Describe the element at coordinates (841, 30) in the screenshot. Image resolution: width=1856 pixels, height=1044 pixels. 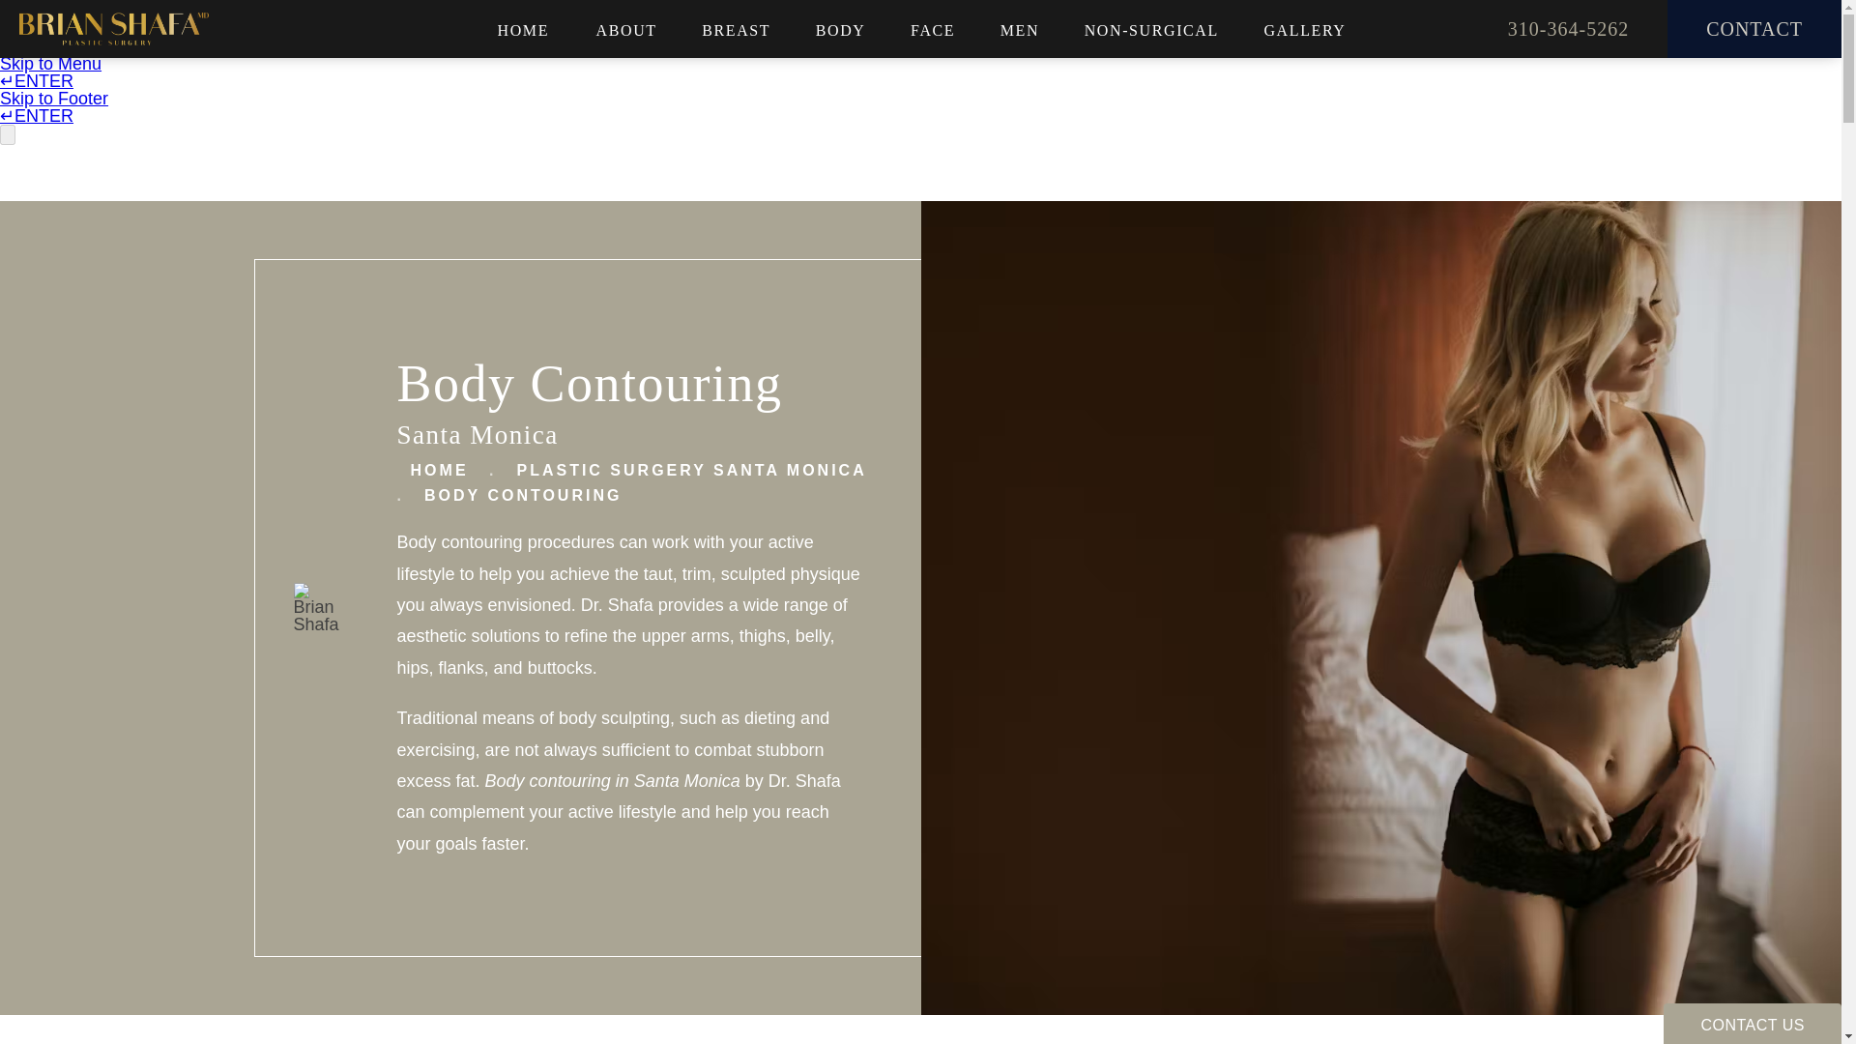
I see `BODY` at that location.